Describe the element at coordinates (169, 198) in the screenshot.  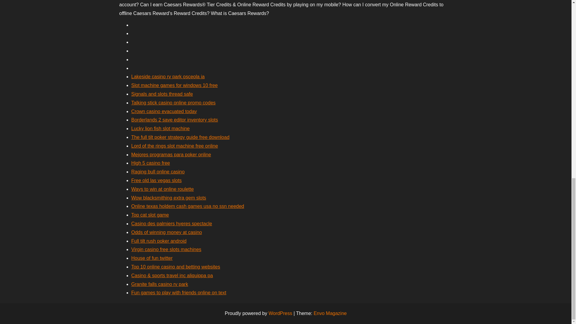
I see `Wow blacksmithing extra gem slots` at that location.